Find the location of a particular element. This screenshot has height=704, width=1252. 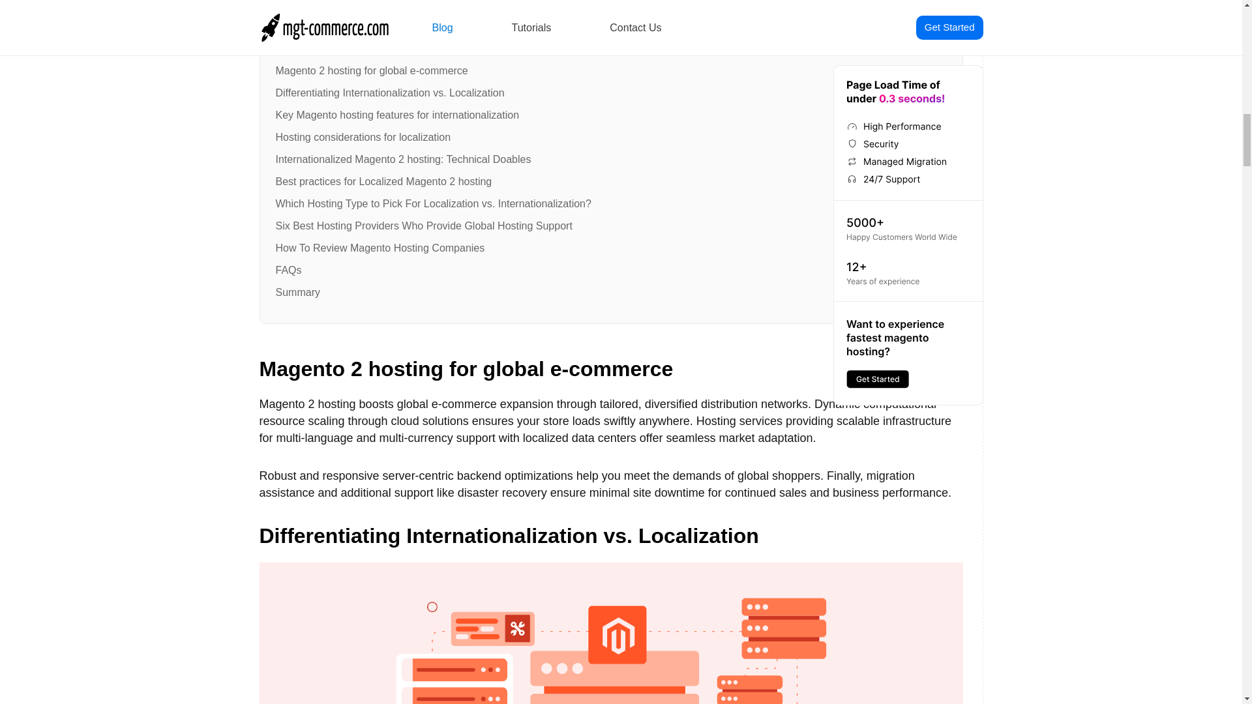

Best practices for Localized Magento 2 hosting is located at coordinates (383, 181).